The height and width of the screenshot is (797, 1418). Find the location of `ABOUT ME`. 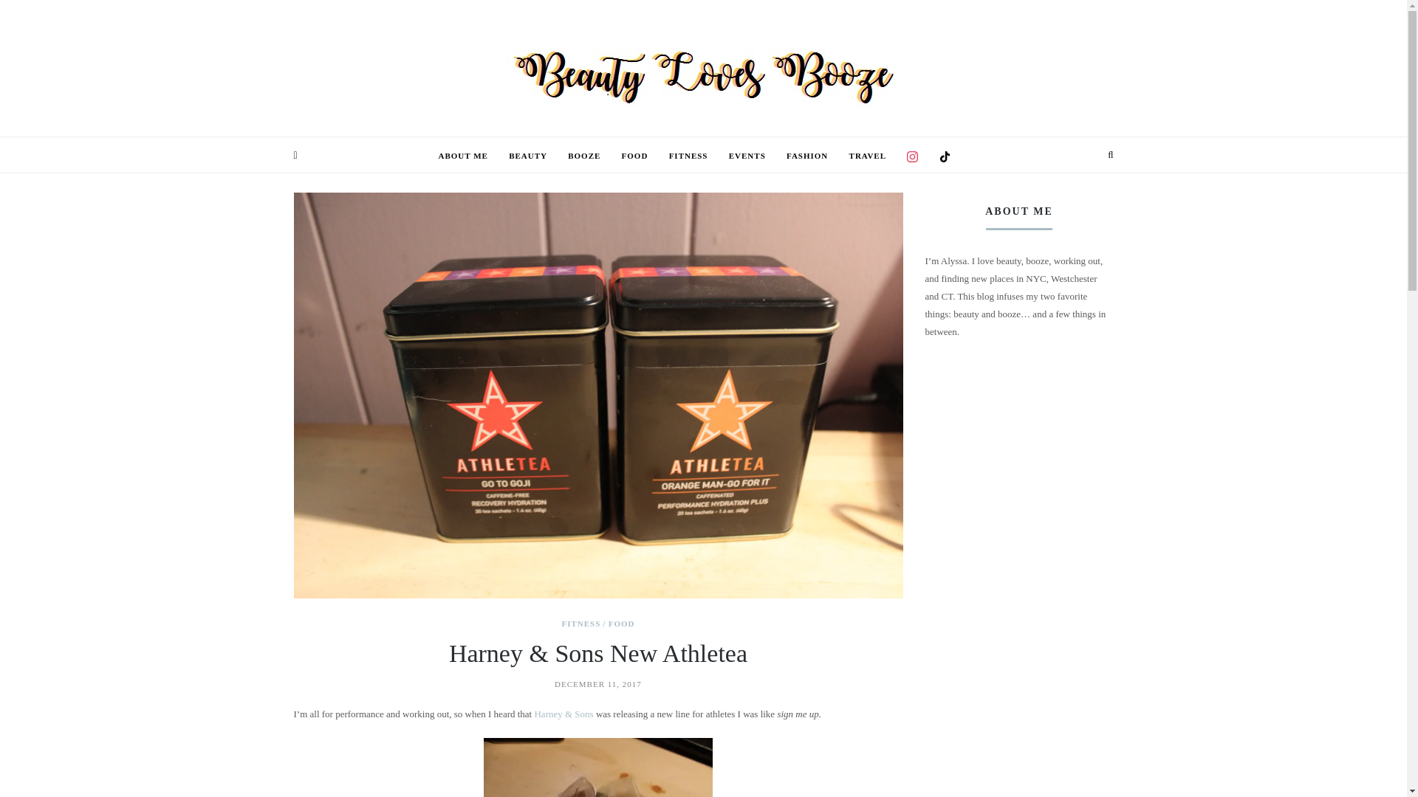

ABOUT ME is located at coordinates (462, 155).